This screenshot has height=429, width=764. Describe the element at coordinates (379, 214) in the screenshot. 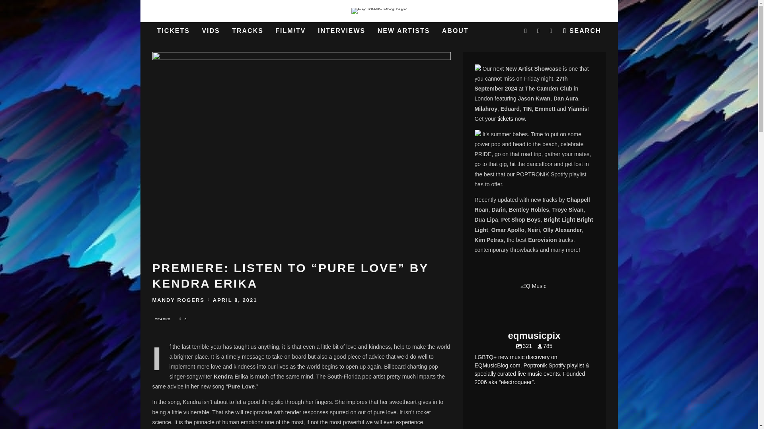

I see `Log In` at that location.